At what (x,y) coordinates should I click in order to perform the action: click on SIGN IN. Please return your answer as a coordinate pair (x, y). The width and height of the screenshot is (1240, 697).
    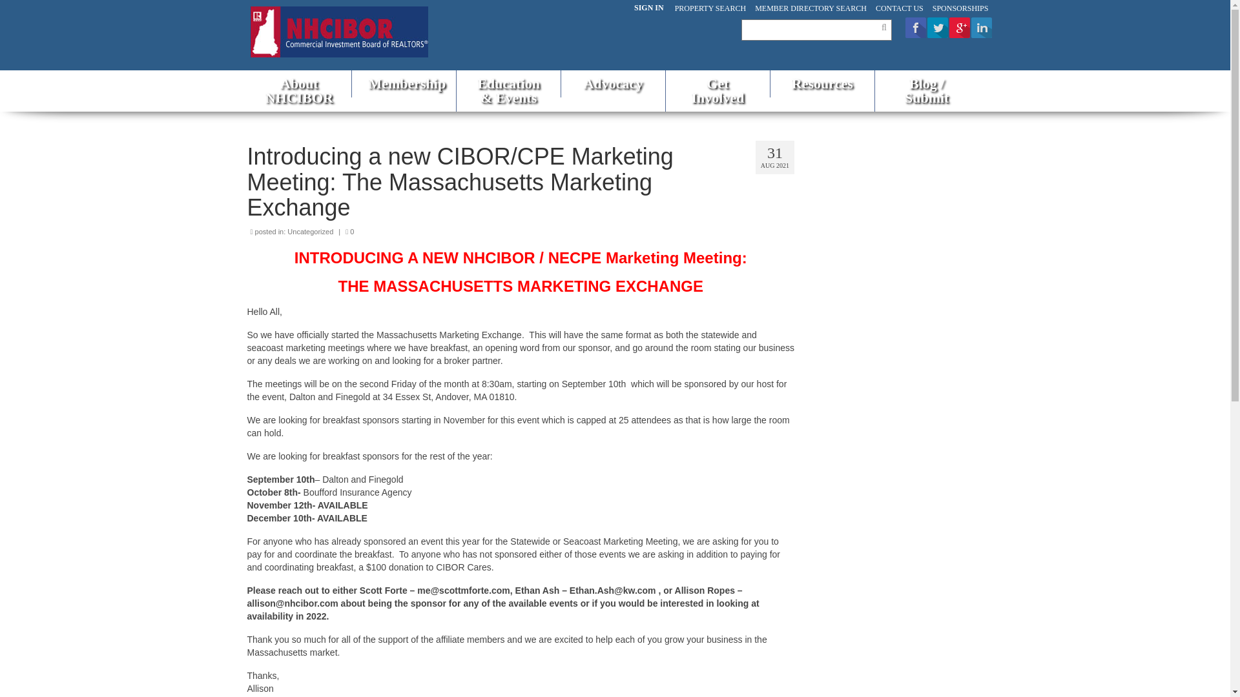
    Looking at the image, I should click on (648, 8).